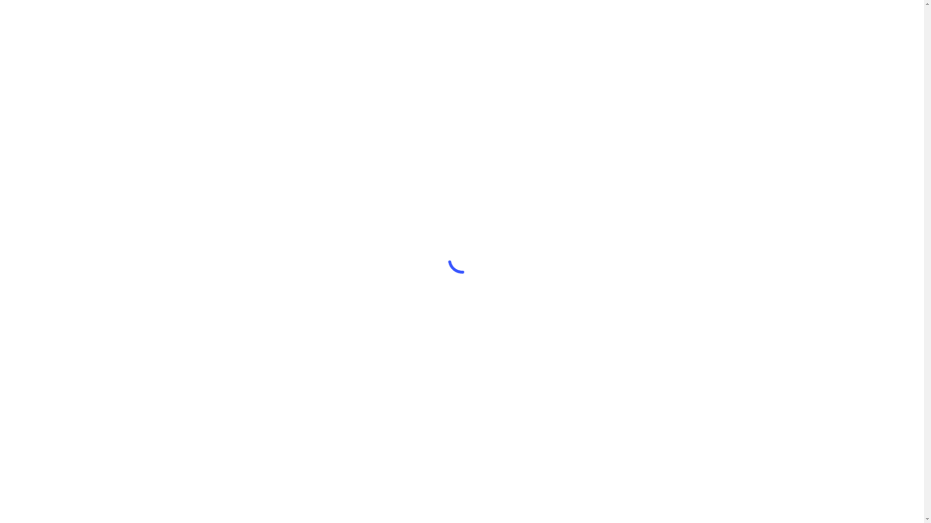 The image size is (931, 523). What do you see at coordinates (231, 423) in the screenshot?
I see `Articles` at bounding box center [231, 423].